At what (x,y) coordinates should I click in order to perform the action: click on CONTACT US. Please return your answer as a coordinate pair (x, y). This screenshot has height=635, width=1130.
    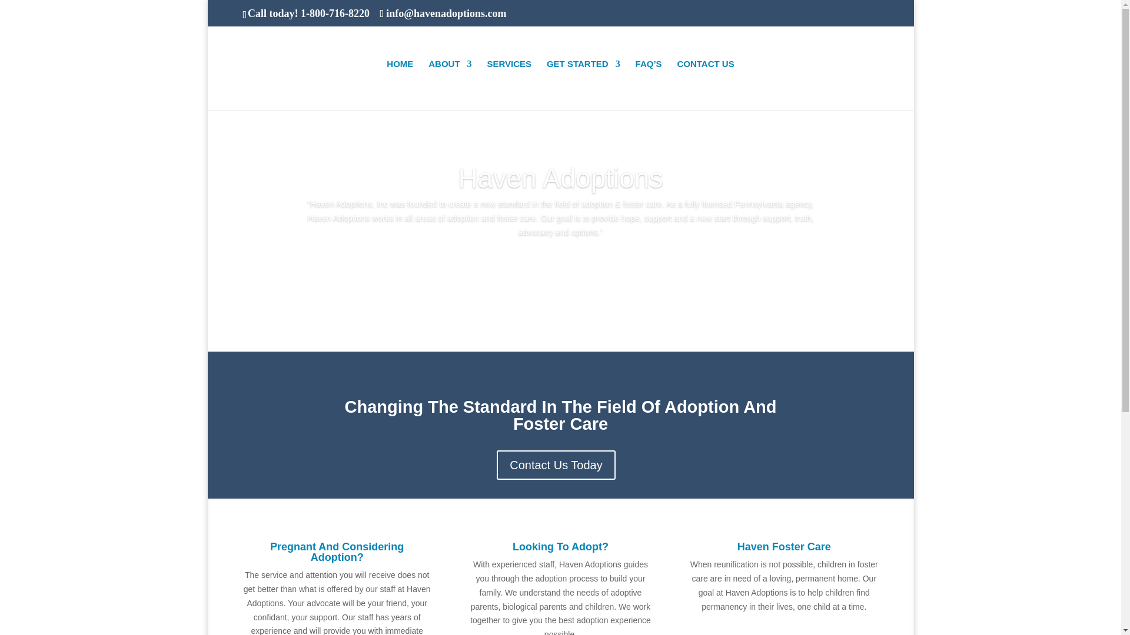
    Looking at the image, I should click on (705, 85).